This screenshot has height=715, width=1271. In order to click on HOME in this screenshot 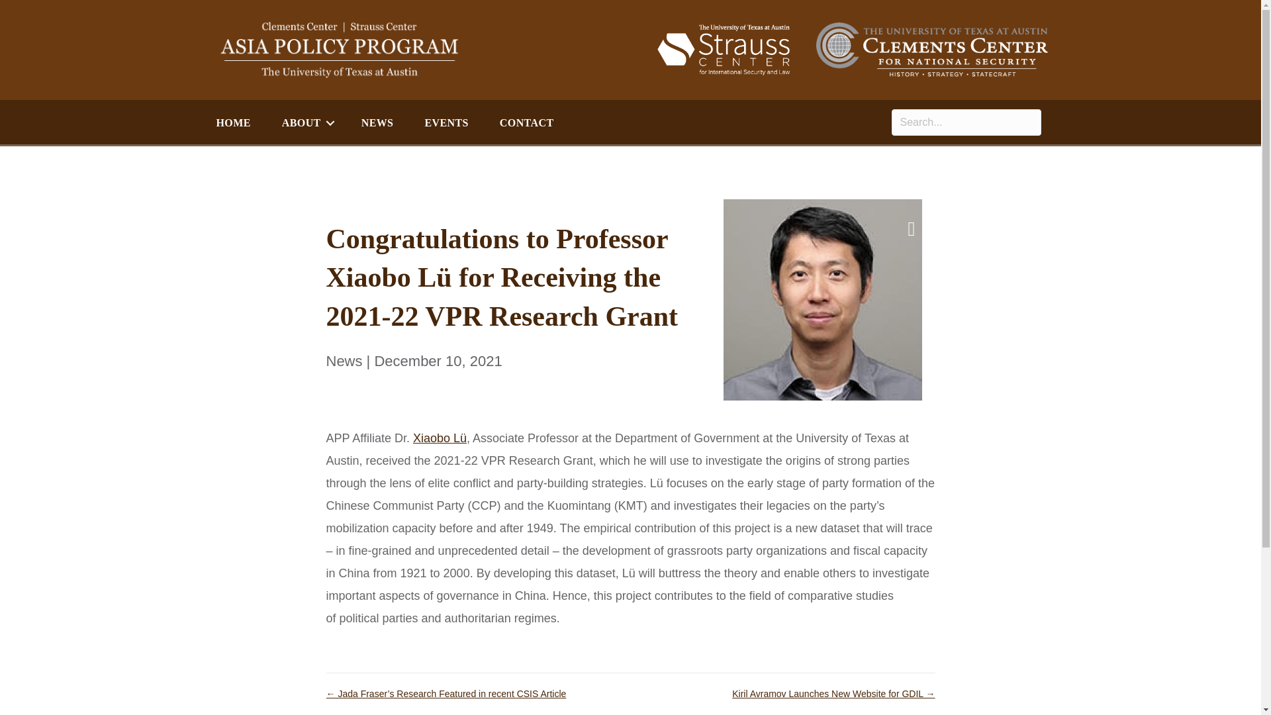, I will do `click(232, 123)`.